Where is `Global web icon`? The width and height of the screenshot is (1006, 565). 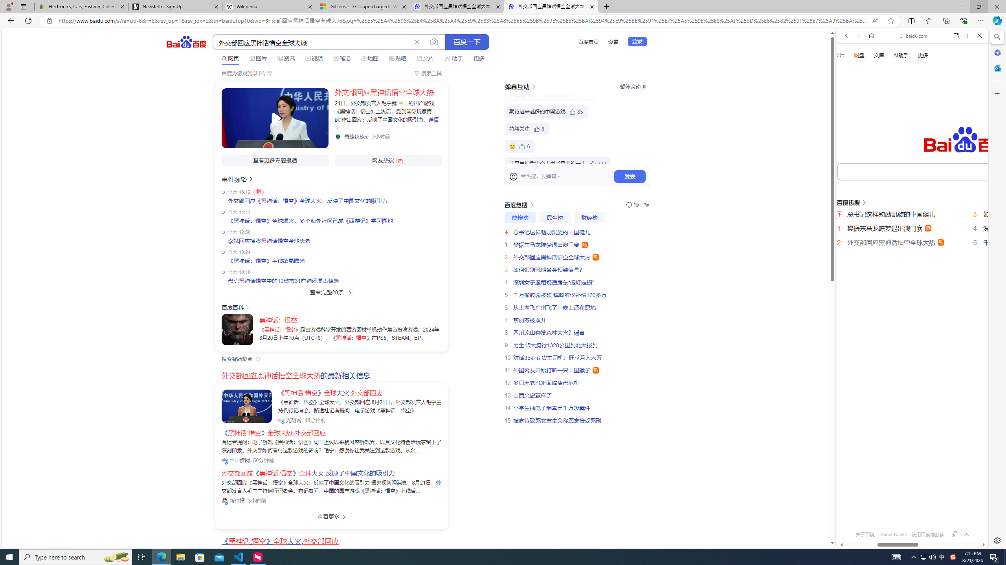
Global web icon is located at coordinates (852, 513).